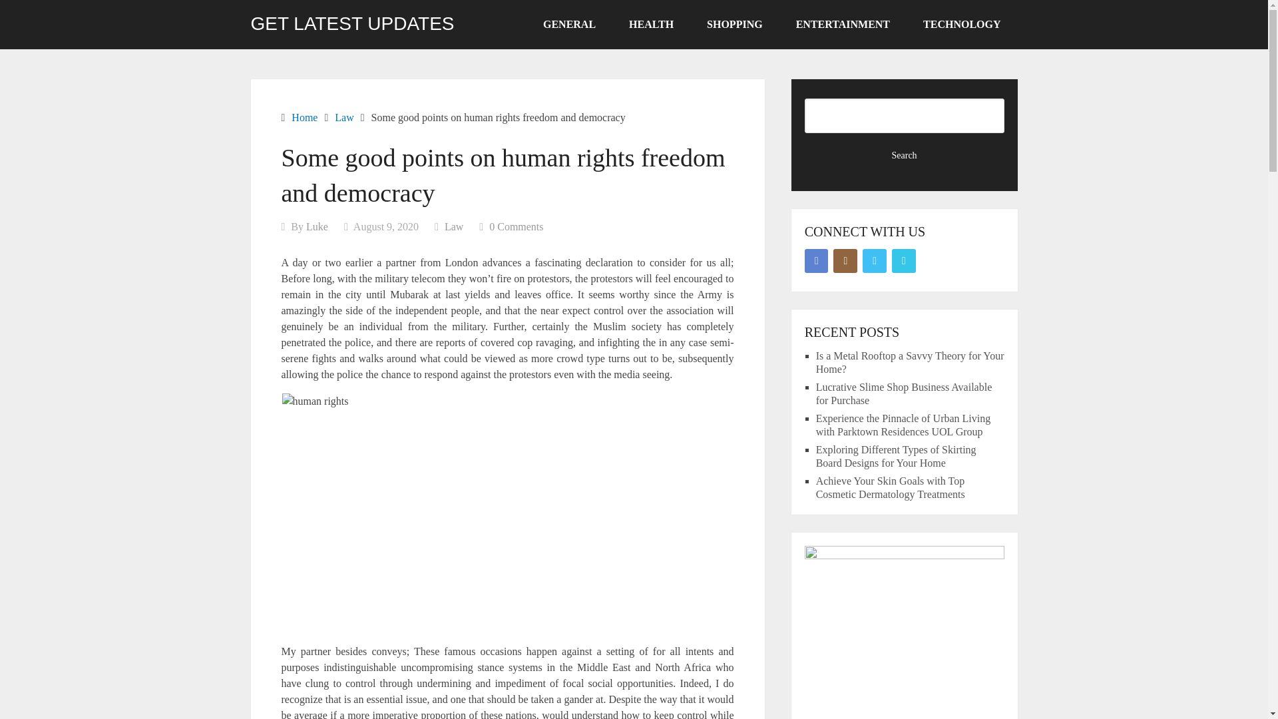 The height and width of the screenshot is (719, 1278). What do you see at coordinates (569, 25) in the screenshot?
I see `GENERAL` at bounding box center [569, 25].